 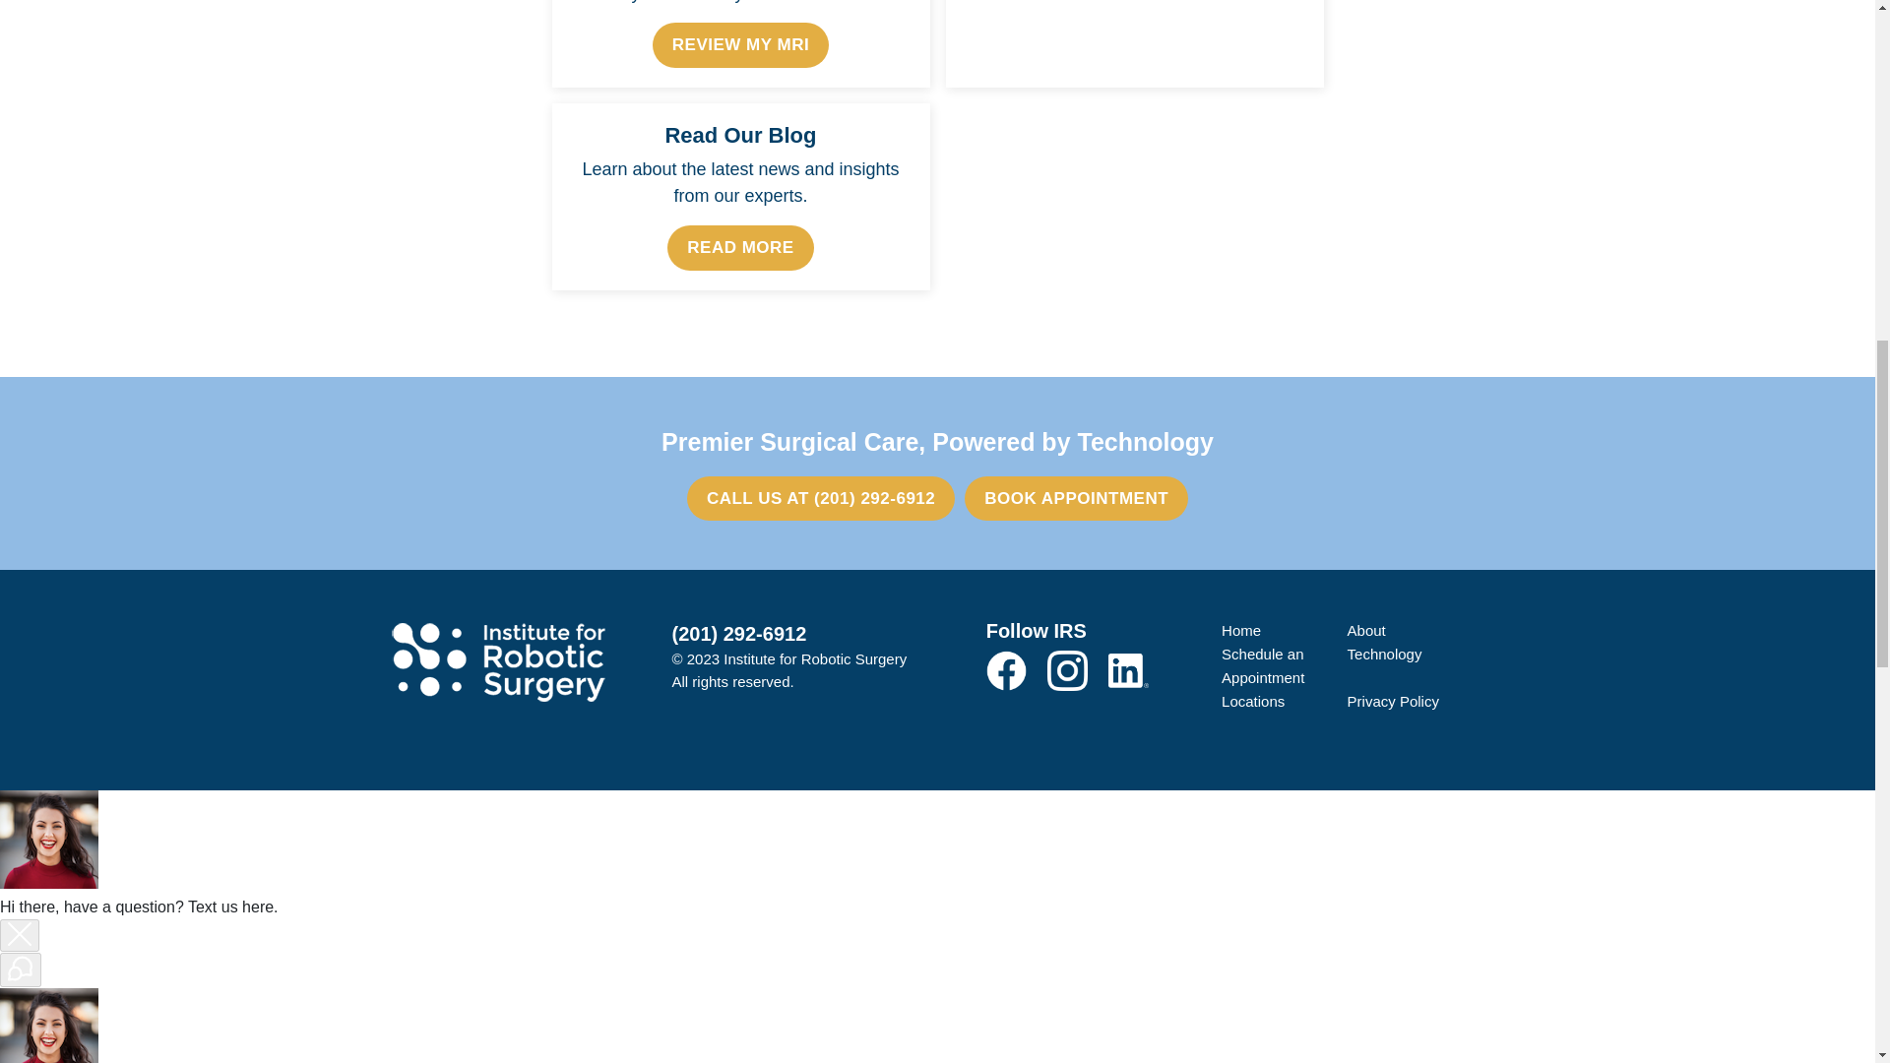 What do you see at coordinates (1076, 498) in the screenshot?
I see `BOOK APPOINTMENT` at bounding box center [1076, 498].